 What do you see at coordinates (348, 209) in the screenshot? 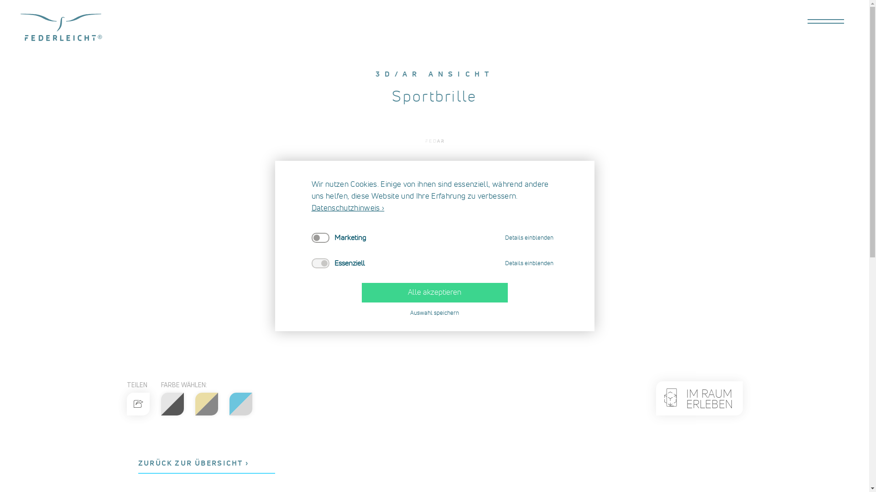
I see `Datenschutzhinweis` at bounding box center [348, 209].